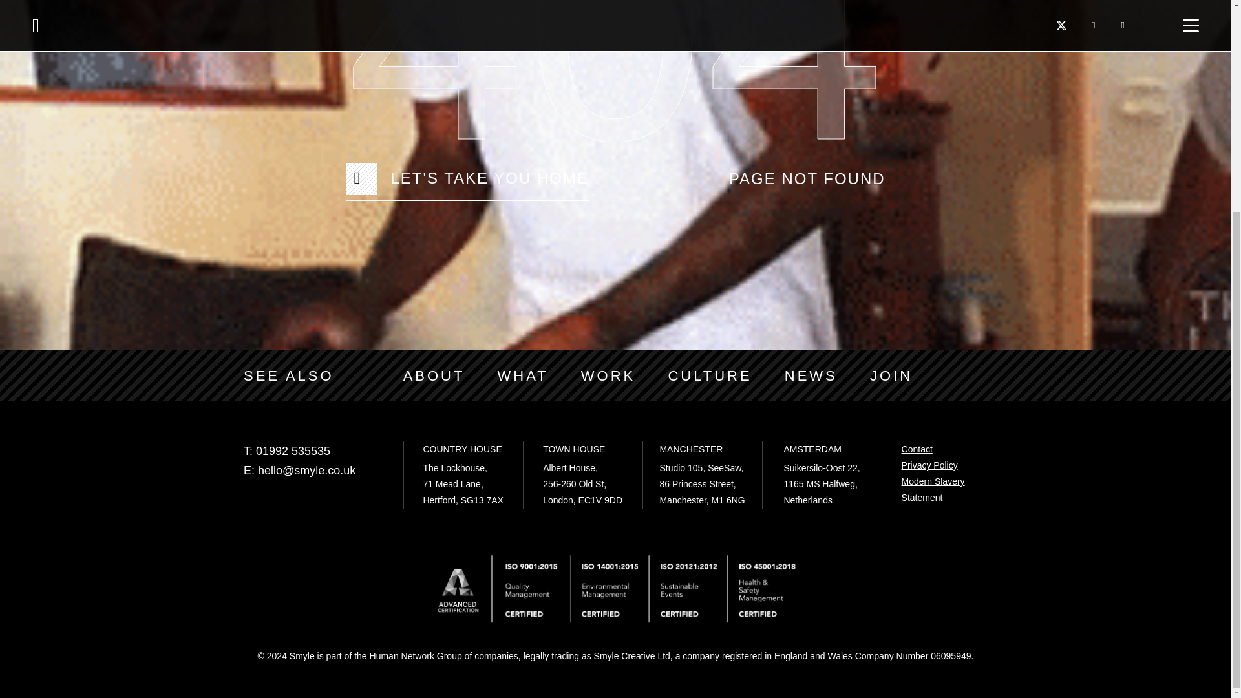 Image resolution: width=1241 pixels, height=698 pixels. What do you see at coordinates (608, 376) in the screenshot?
I see `WORK` at bounding box center [608, 376].